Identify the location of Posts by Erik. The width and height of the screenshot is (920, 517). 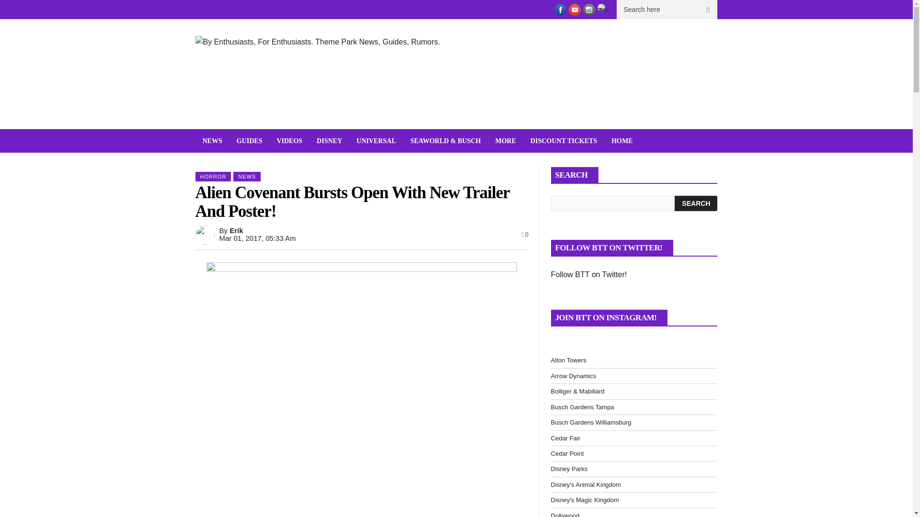
(236, 231).